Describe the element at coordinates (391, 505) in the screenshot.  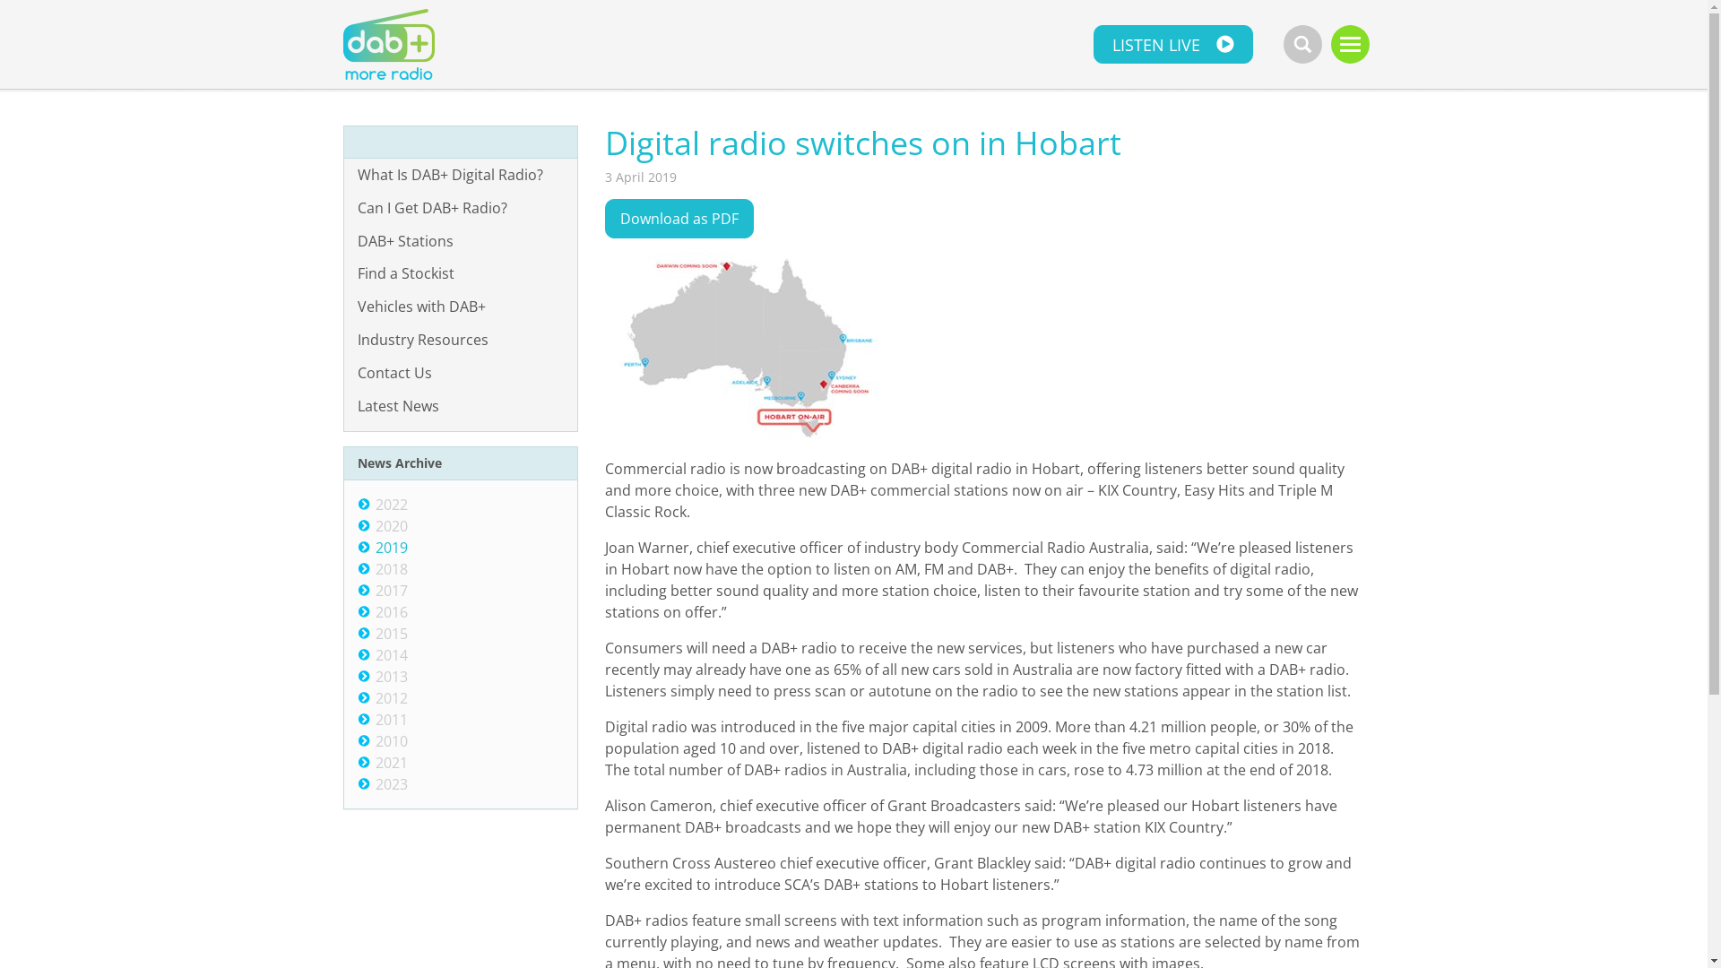
I see `2022` at that location.